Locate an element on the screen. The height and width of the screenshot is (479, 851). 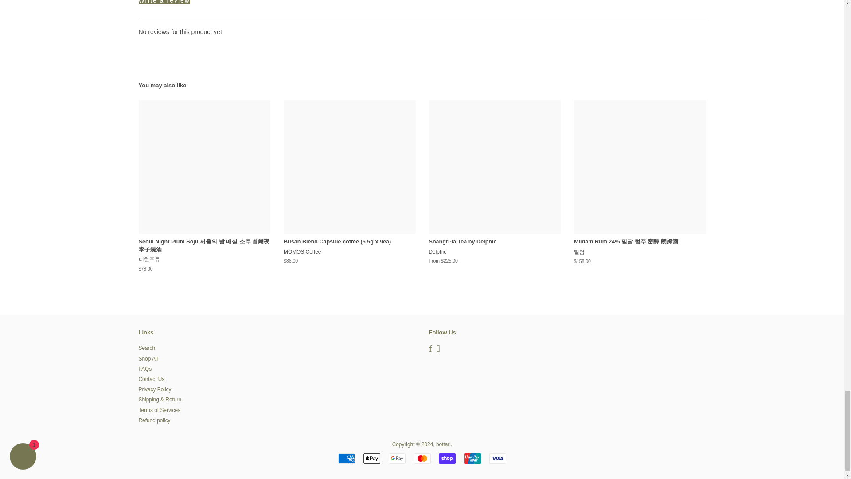
Write a review is located at coordinates (164, 2).